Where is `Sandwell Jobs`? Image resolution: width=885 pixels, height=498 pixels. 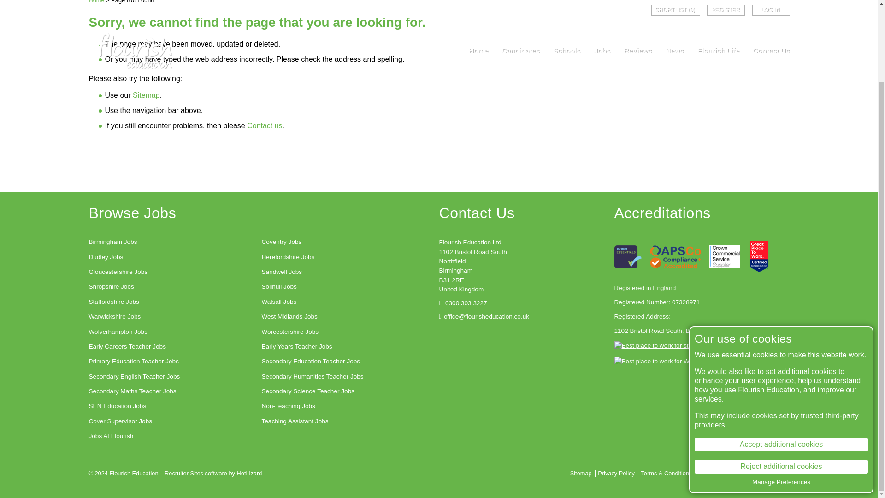 Sandwell Jobs is located at coordinates (282, 272).